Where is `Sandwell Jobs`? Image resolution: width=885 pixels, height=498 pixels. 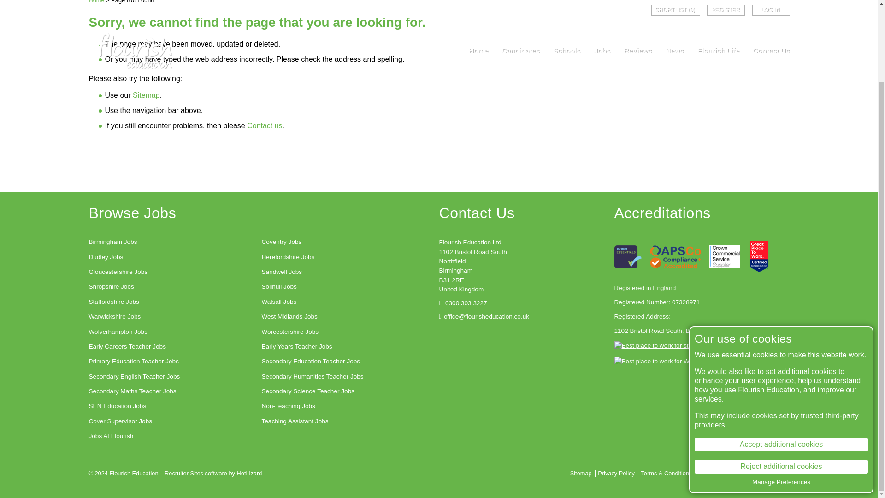 Sandwell Jobs is located at coordinates (282, 272).